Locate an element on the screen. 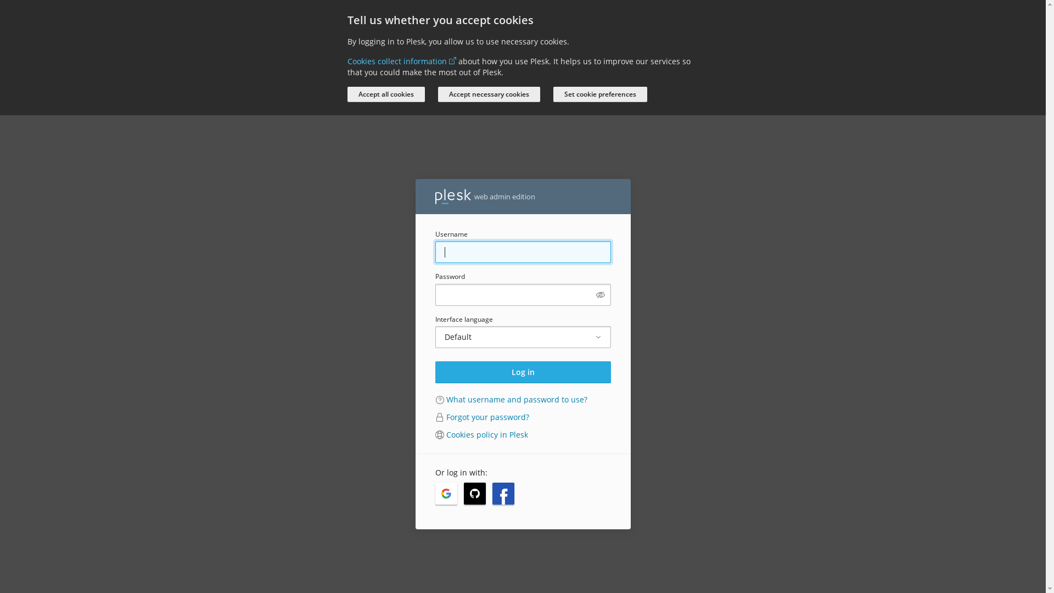  Cookies collect information is located at coordinates (401, 61).